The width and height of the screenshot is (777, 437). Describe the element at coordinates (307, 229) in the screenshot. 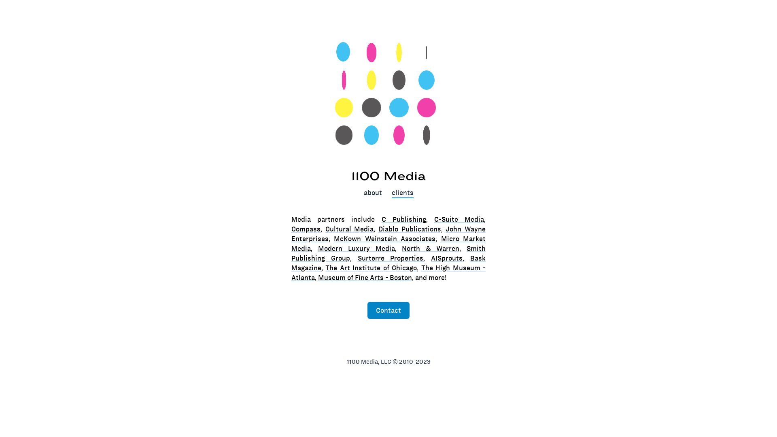

I see `Compass,` at that location.